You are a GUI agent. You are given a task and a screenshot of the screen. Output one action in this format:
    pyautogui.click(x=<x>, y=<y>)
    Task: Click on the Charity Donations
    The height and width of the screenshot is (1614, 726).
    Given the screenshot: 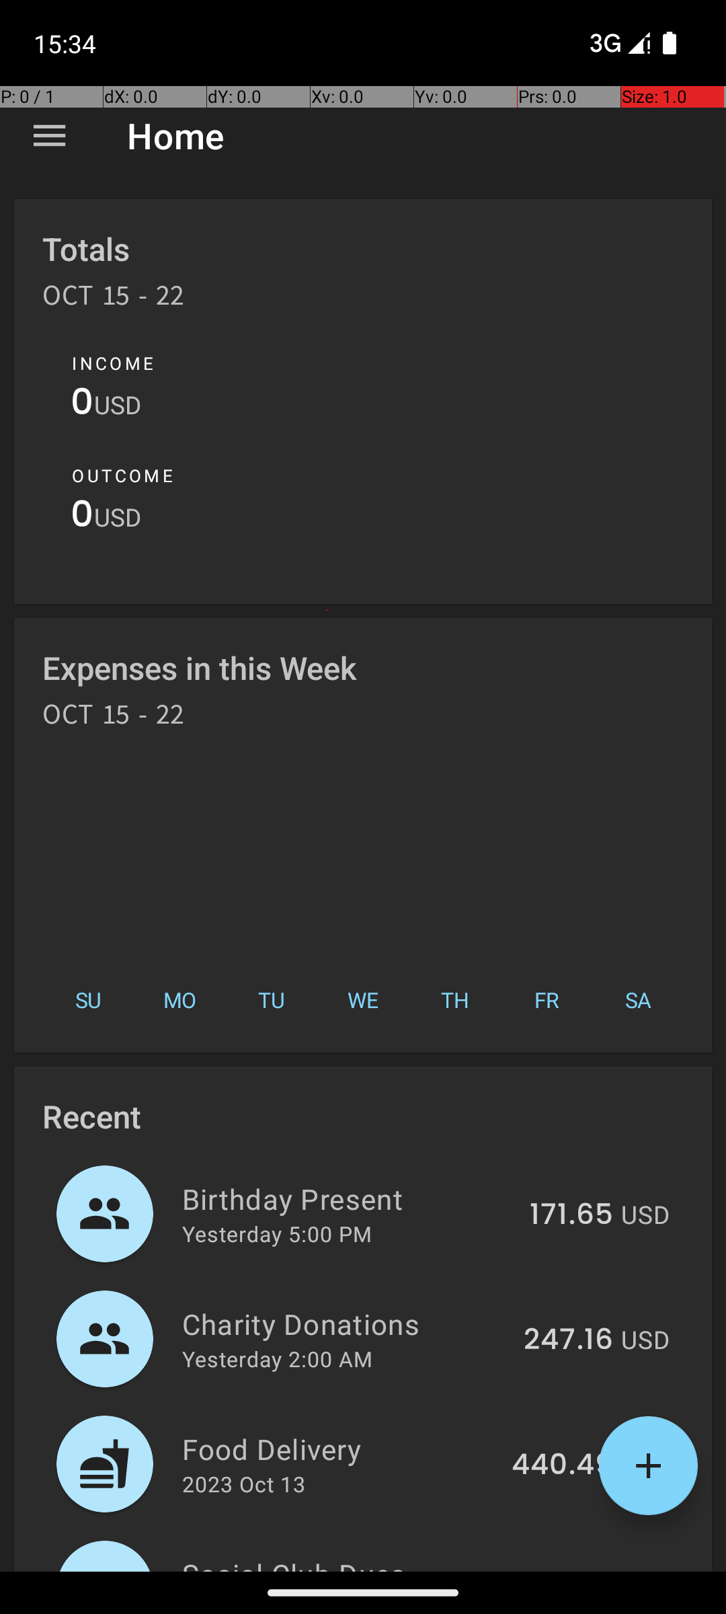 What is the action you would take?
    pyautogui.click(x=346, y=1323)
    